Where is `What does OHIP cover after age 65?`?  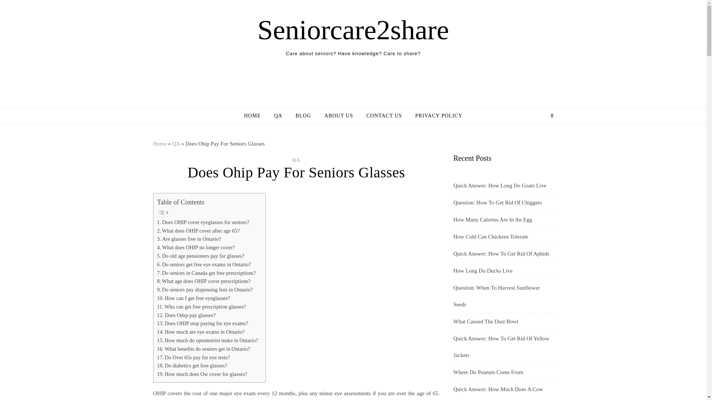
What does OHIP cover after age 65? is located at coordinates (199, 231).